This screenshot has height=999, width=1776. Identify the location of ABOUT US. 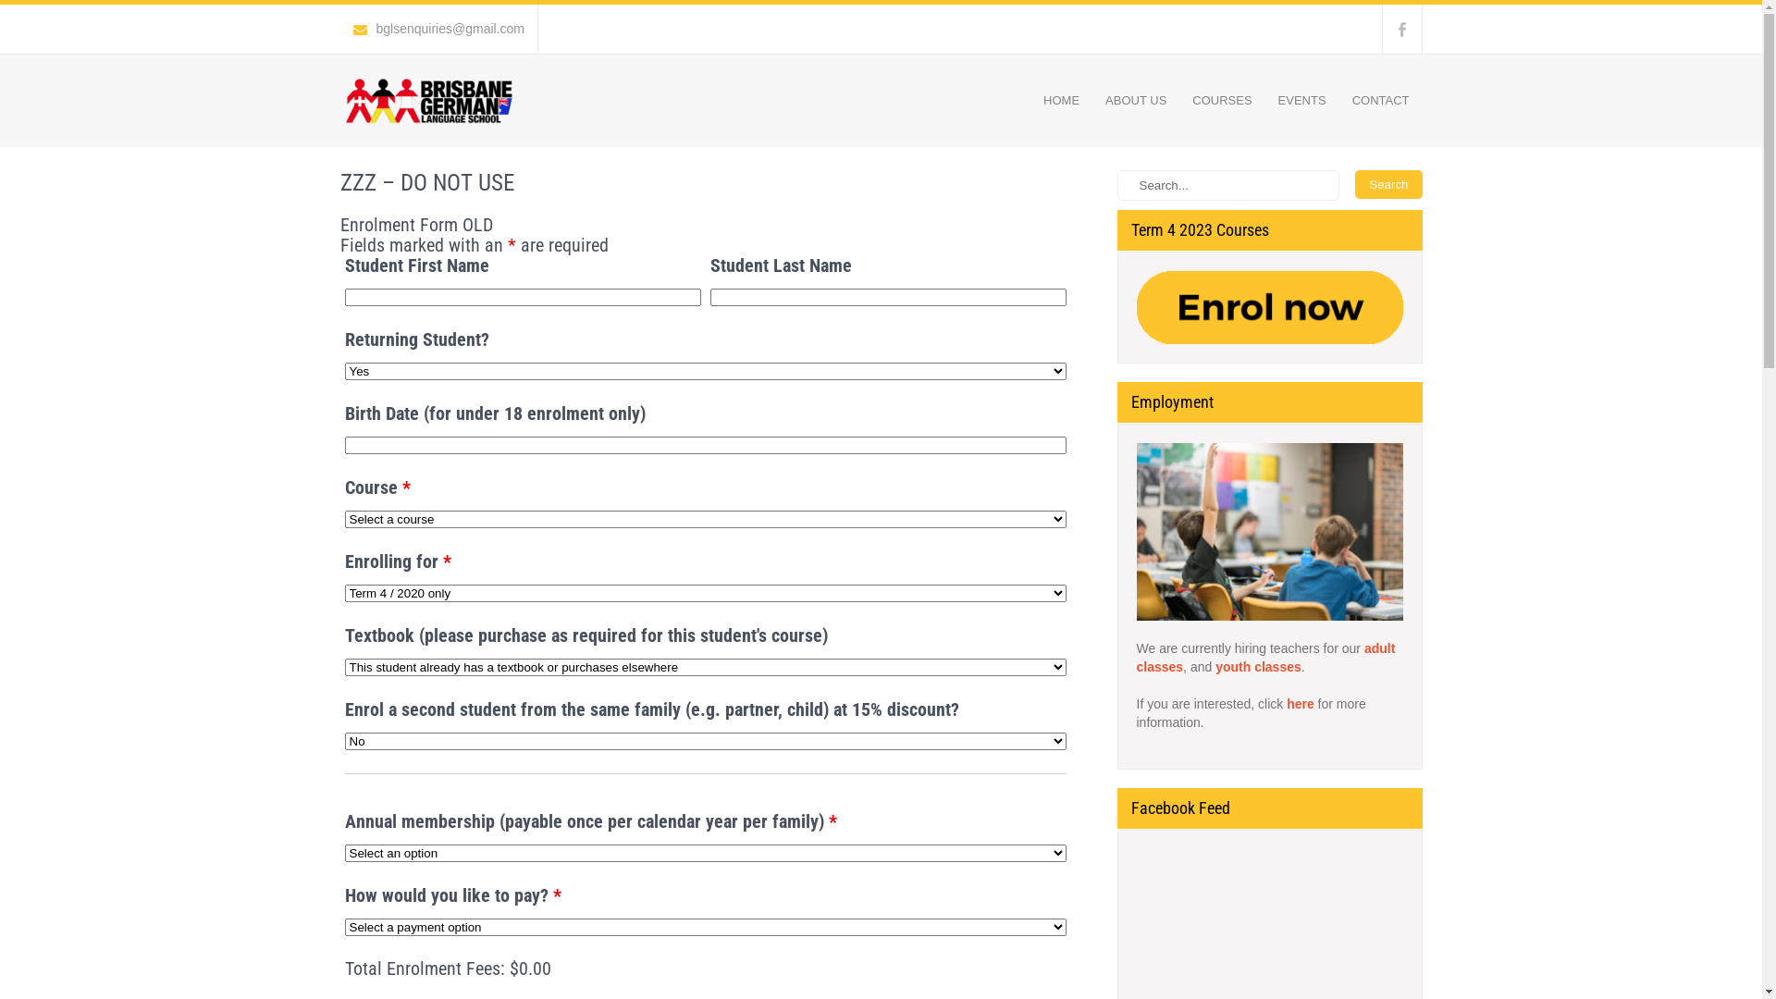
(1136, 101).